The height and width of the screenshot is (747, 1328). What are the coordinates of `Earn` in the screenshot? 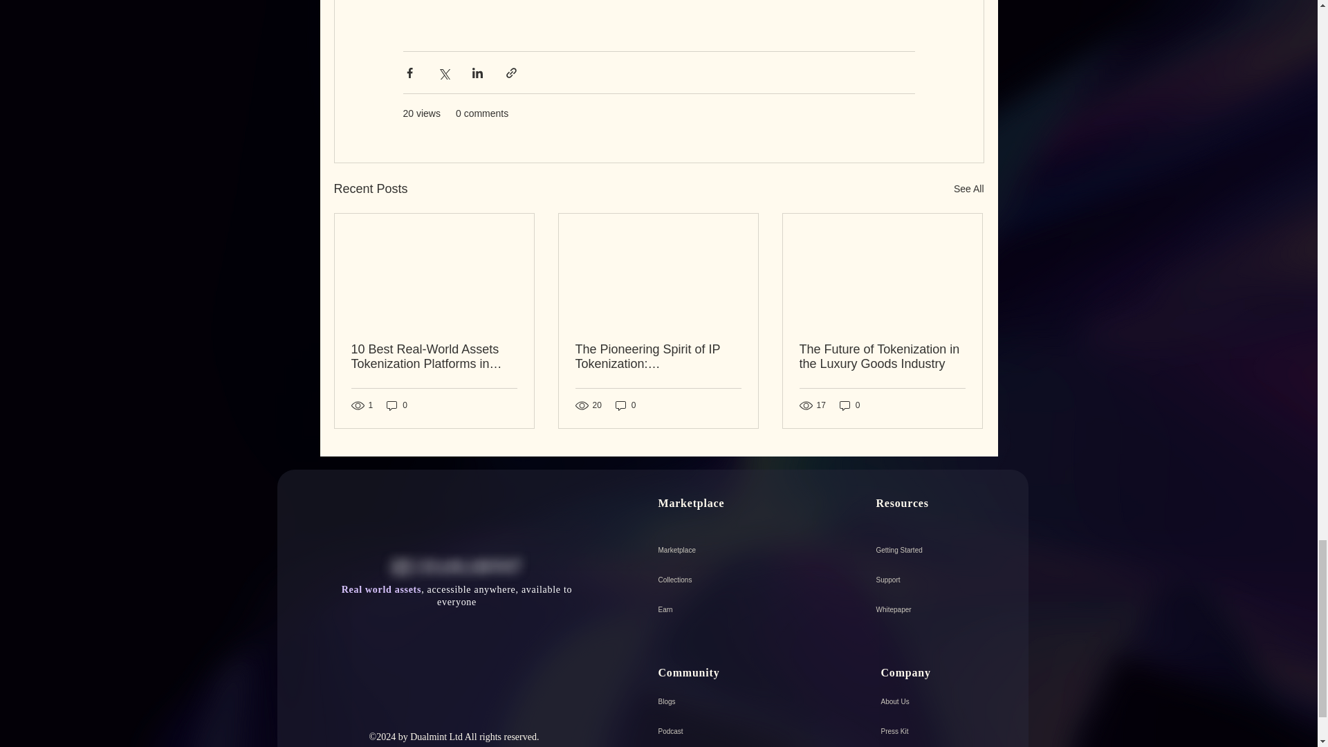 It's located at (729, 609).